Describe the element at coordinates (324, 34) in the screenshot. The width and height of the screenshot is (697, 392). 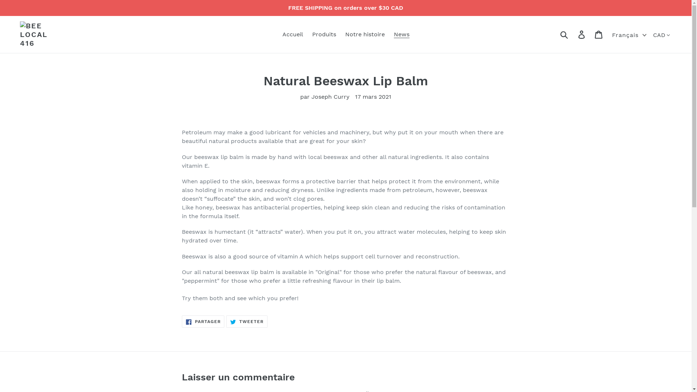
I see `Produits` at that location.